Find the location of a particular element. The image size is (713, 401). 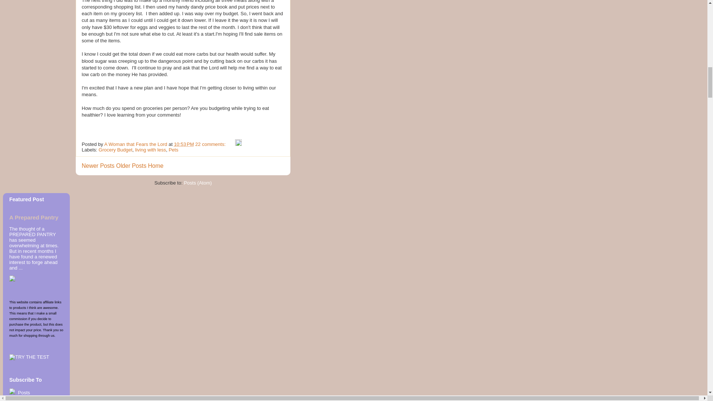

22 comments: is located at coordinates (211, 144).